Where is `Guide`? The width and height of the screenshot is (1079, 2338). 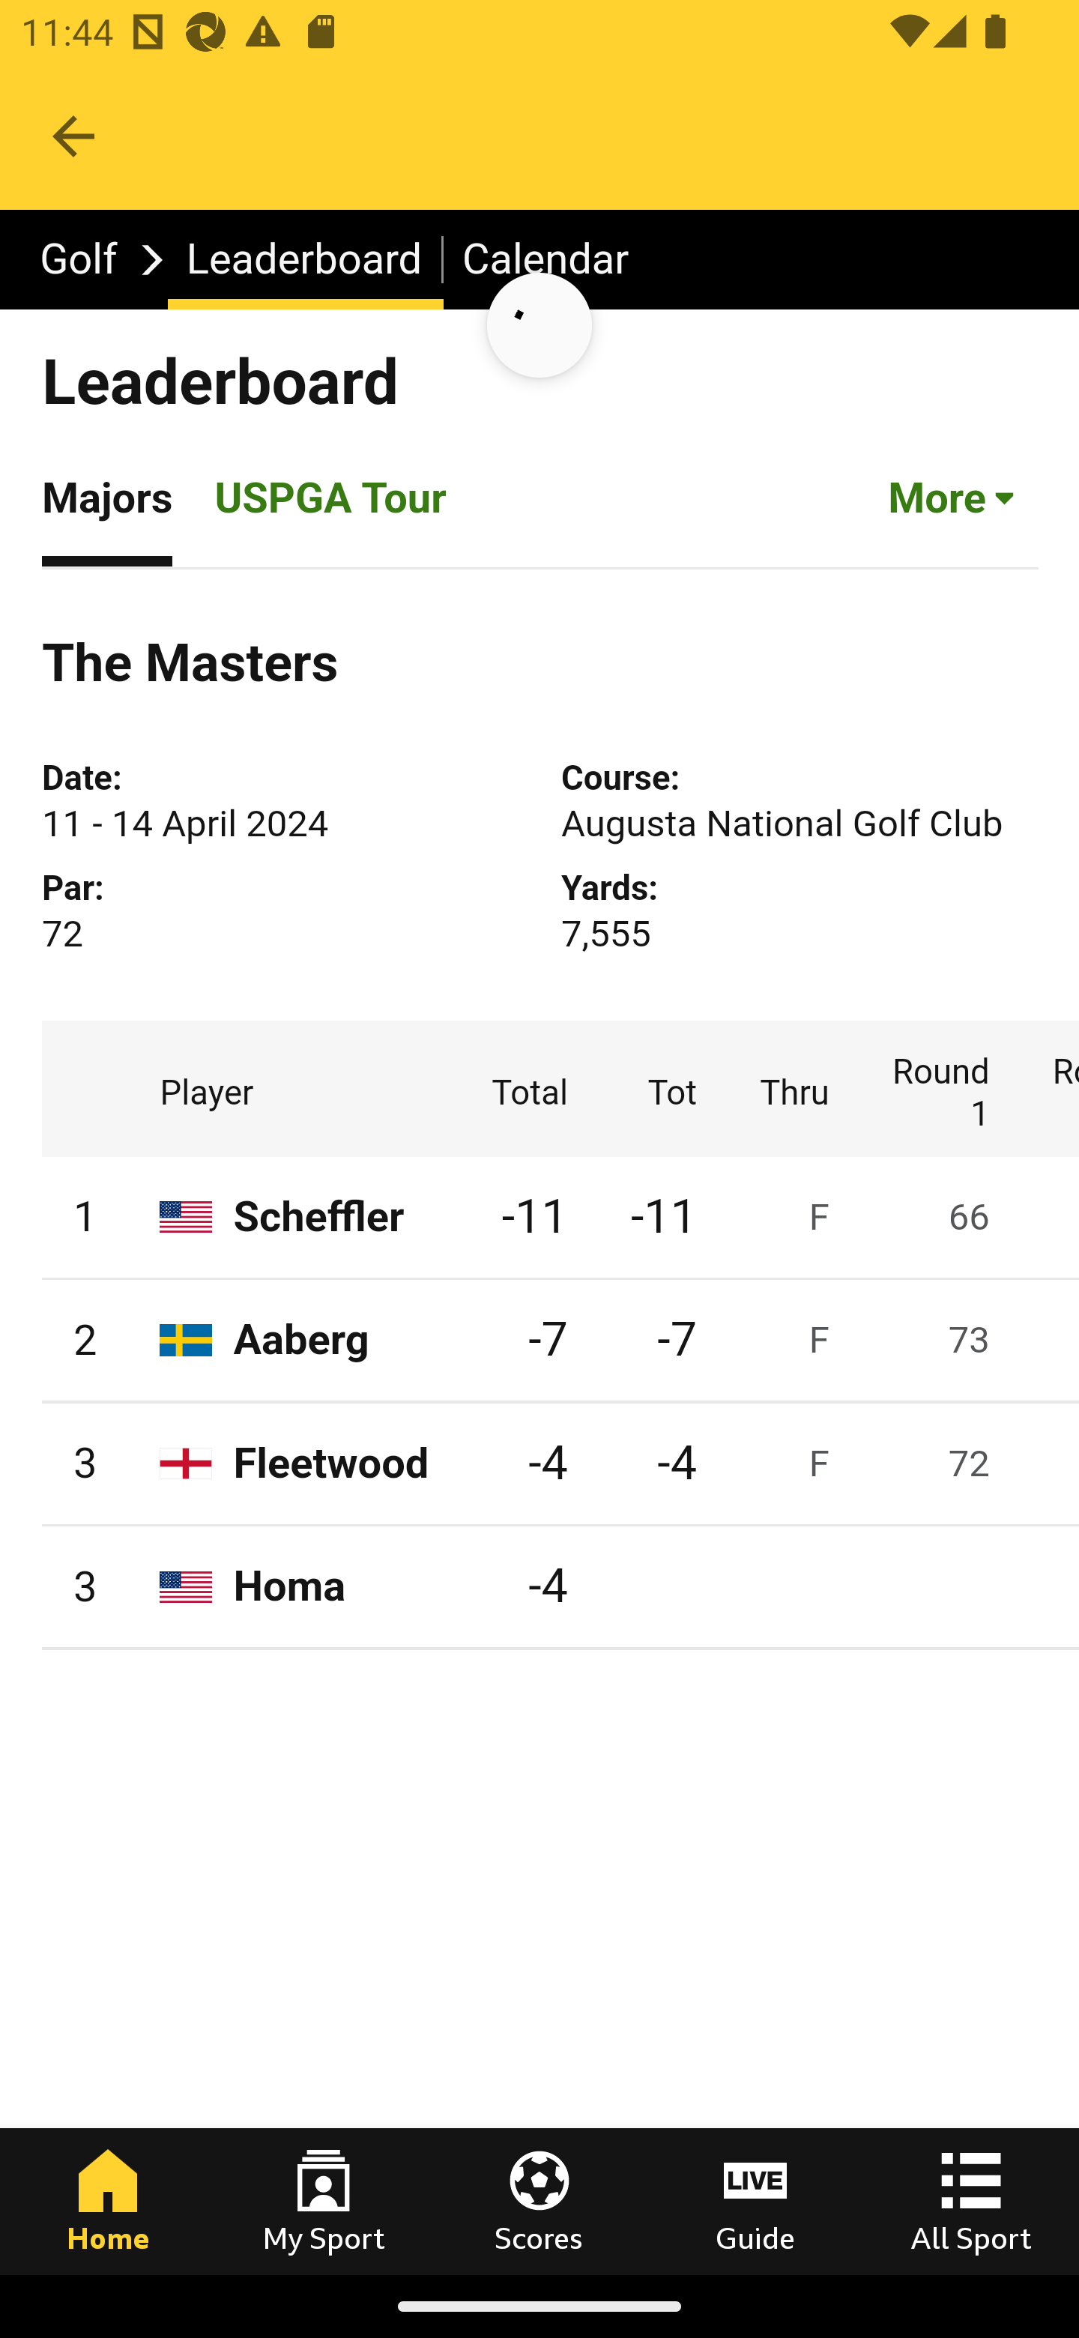 Guide is located at coordinates (755, 2201).